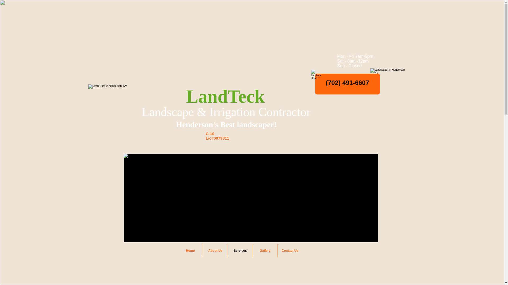 The image size is (508, 285). I want to click on Home, so click(190, 251).